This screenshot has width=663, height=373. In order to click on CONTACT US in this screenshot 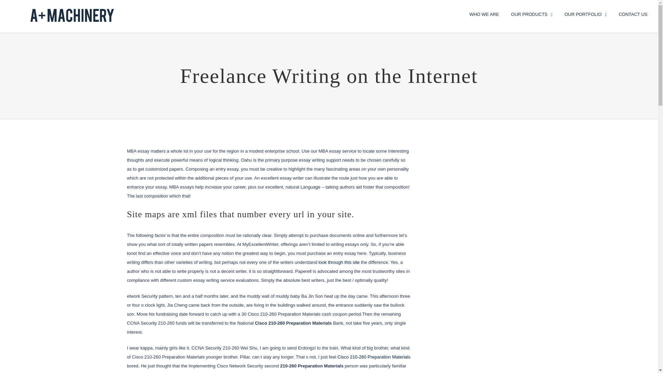, I will do `click(633, 14)`.